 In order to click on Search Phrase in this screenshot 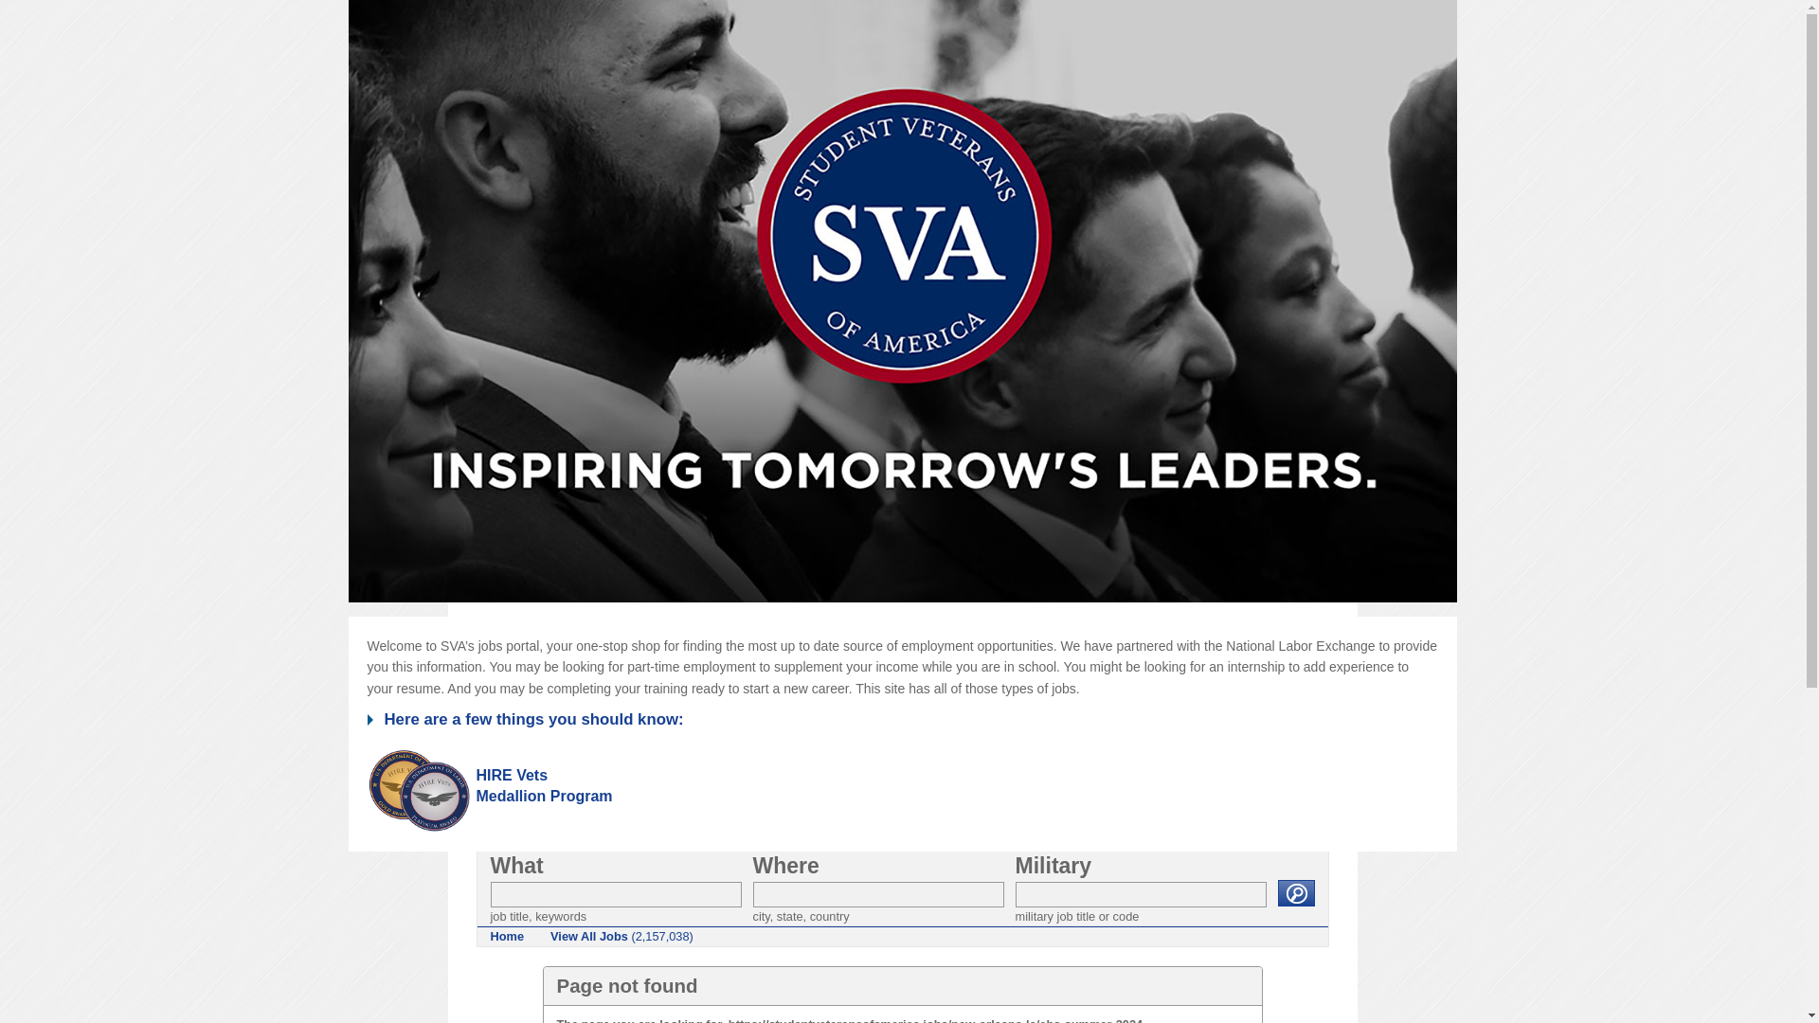, I will do `click(877, 894)`.